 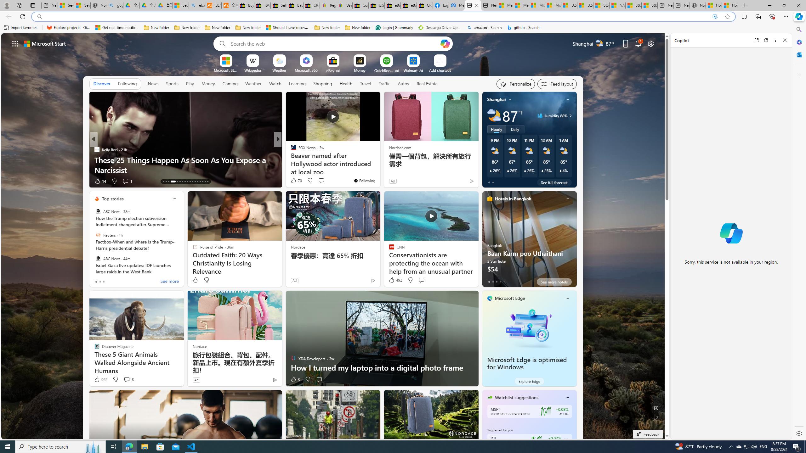 I want to click on AutomationID: tab-22, so click(x=190, y=182).